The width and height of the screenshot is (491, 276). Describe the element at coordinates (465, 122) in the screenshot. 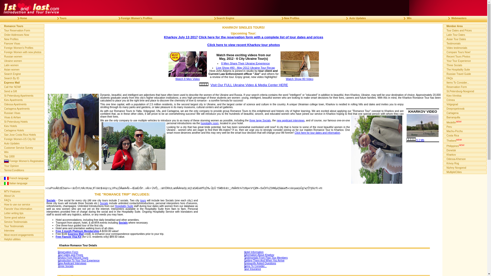

I see `MedellinNEW!` at that location.